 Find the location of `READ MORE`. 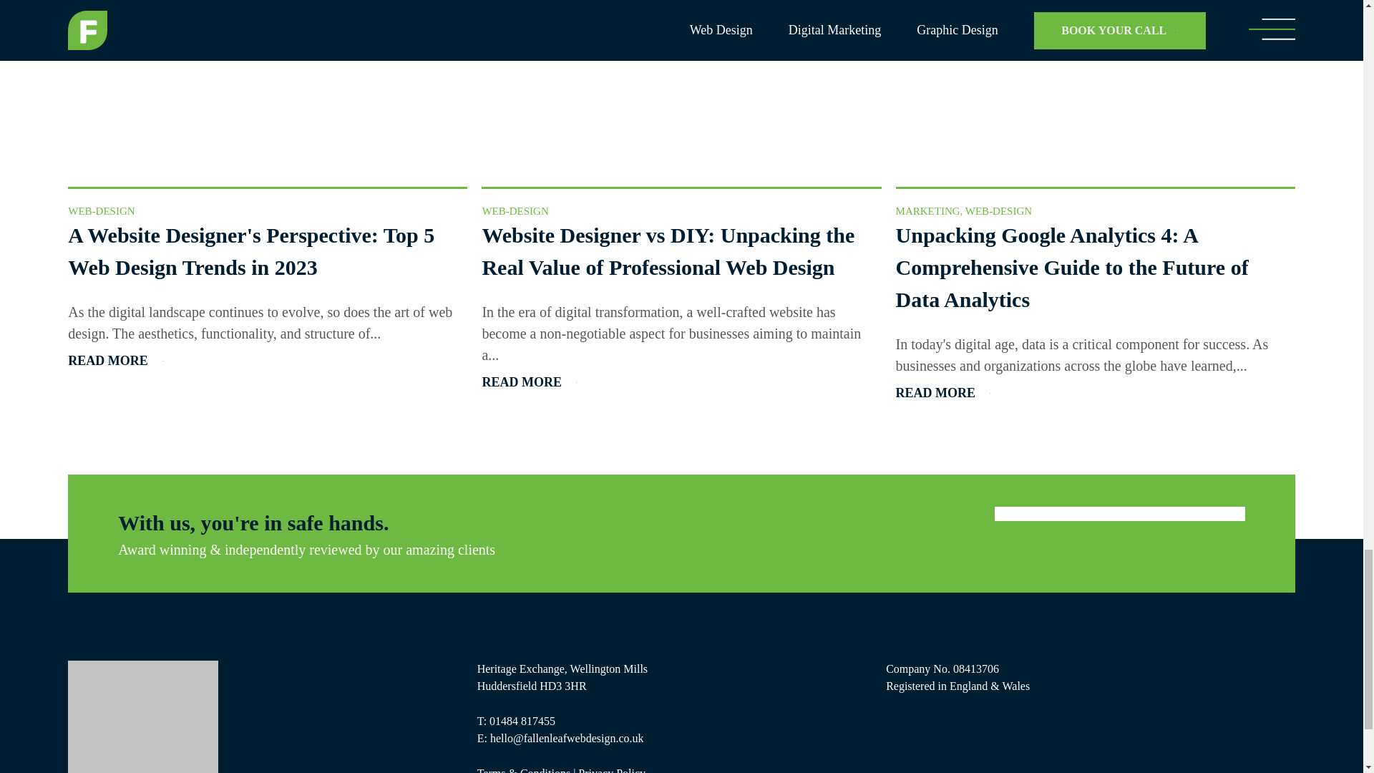

READ MORE is located at coordinates (943, 392).